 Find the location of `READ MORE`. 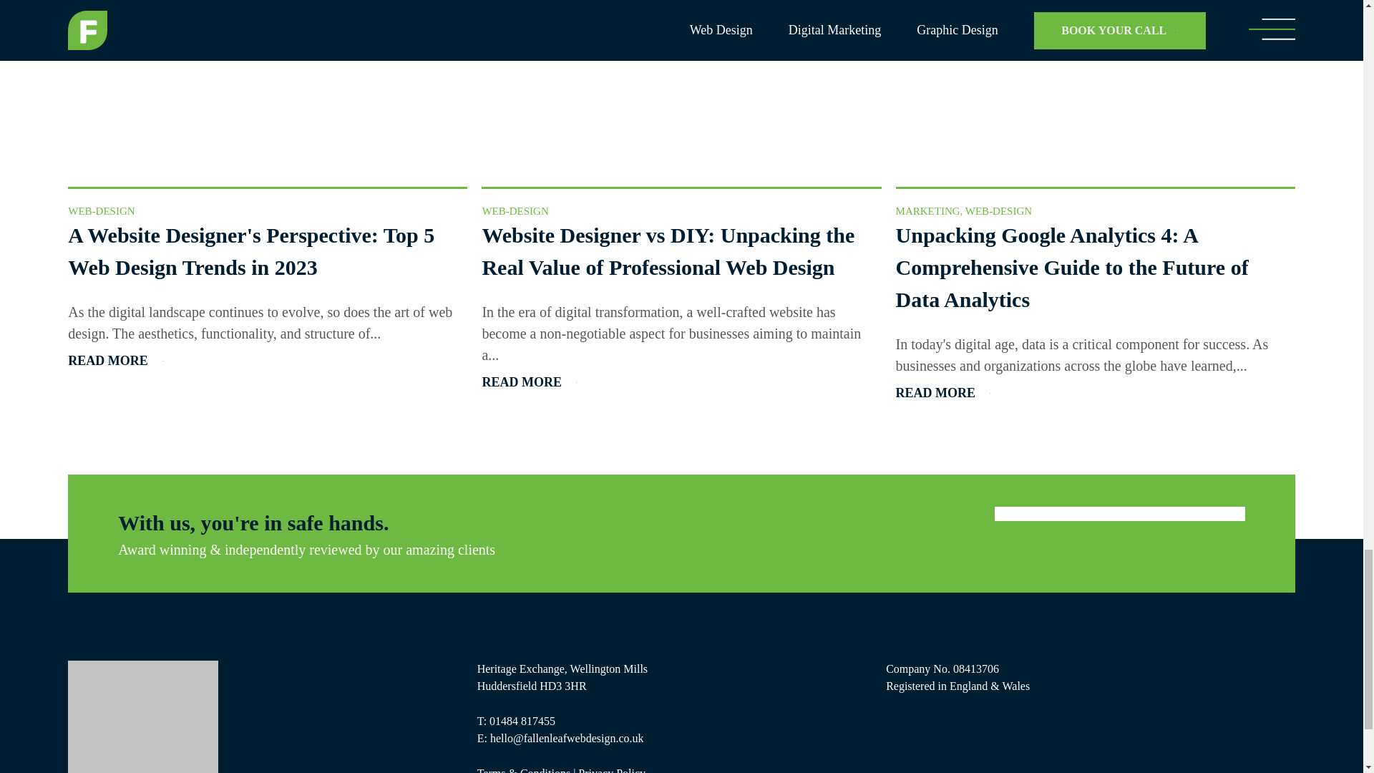

READ MORE is located at coordinates (943, 392).